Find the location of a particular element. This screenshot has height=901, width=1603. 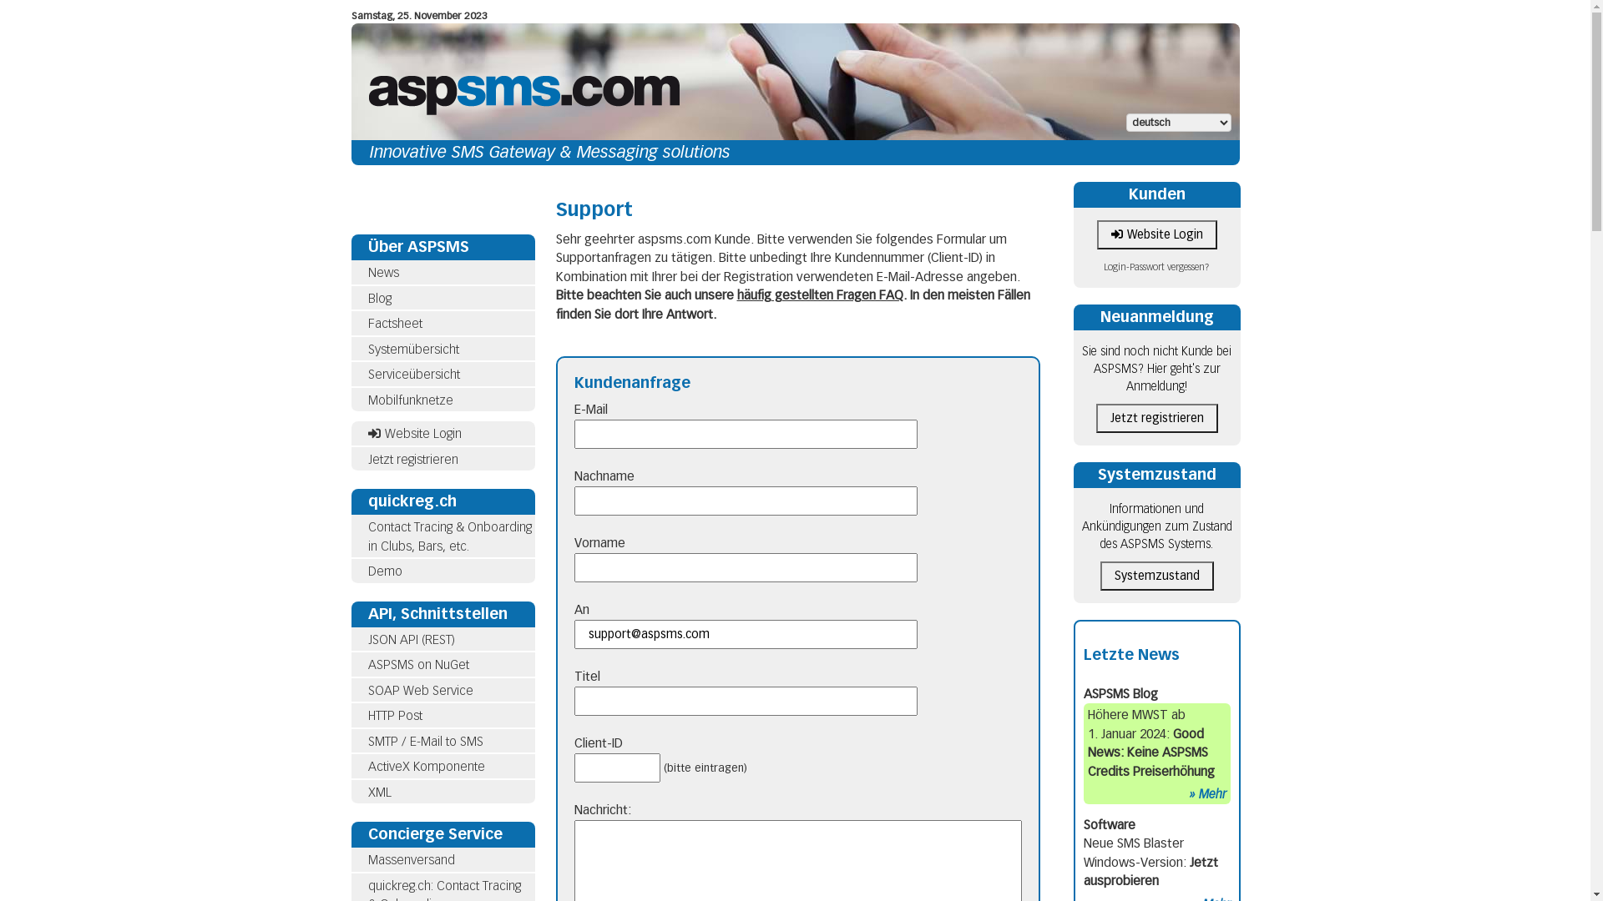

Factsheet is located at coordinates (394, 324).